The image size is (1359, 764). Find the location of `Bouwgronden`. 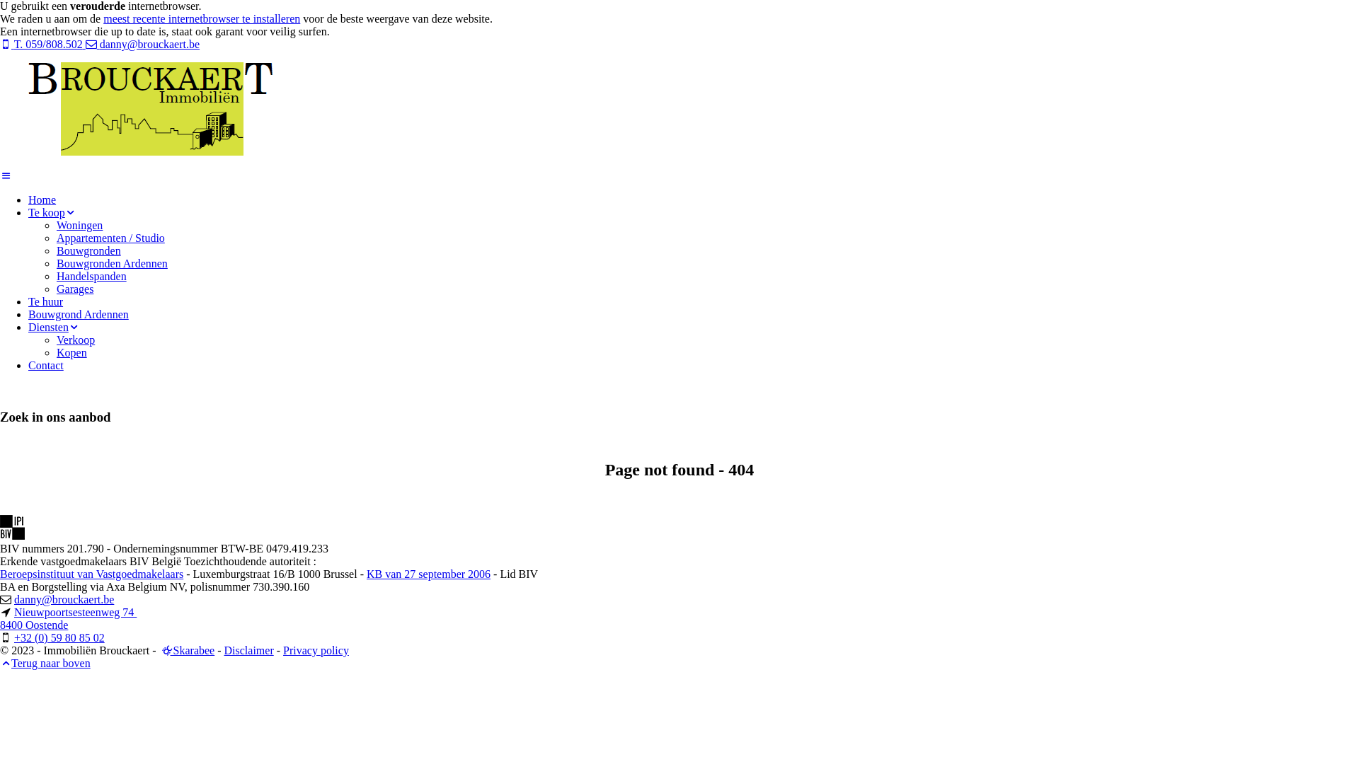

Bouwgronden is located at coordinates (89, 250).